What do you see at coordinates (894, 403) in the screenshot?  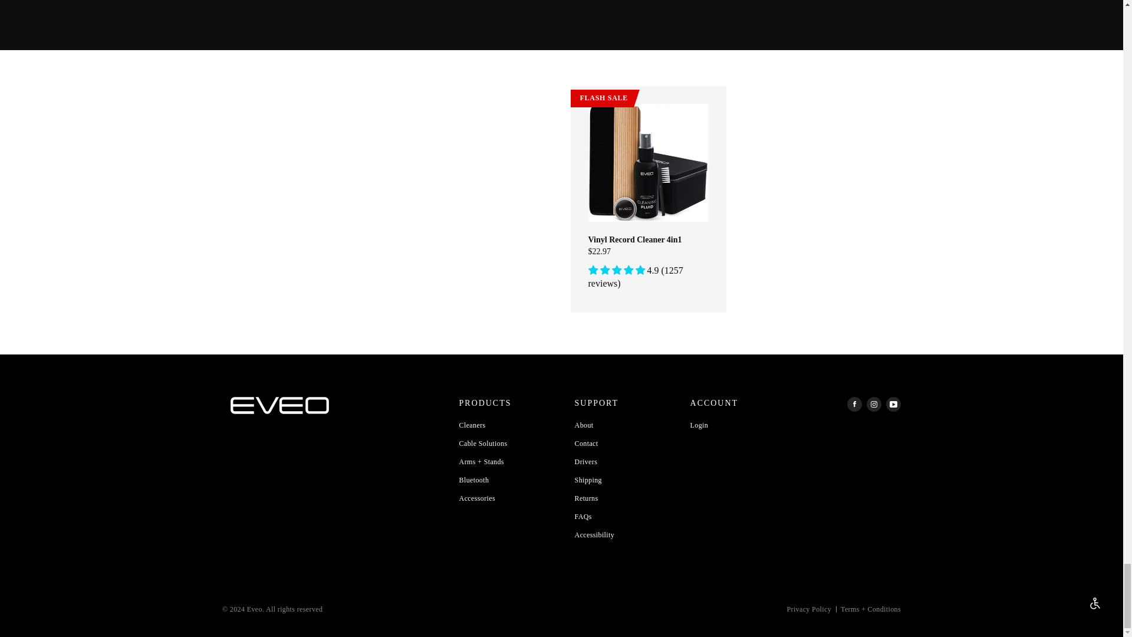 I see `EVEO TV on Youtube` at bounding box center [894, 403].